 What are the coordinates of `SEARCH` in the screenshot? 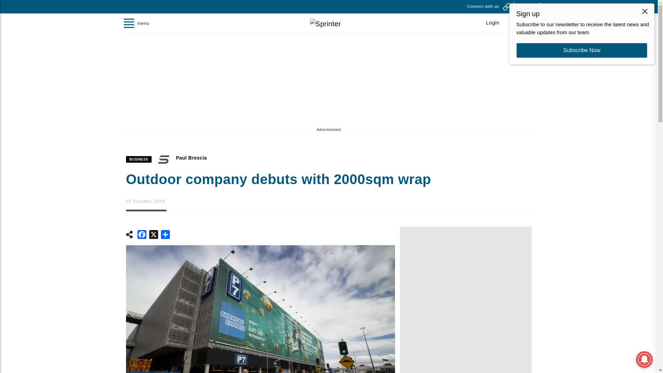 It's located at (527, 6).